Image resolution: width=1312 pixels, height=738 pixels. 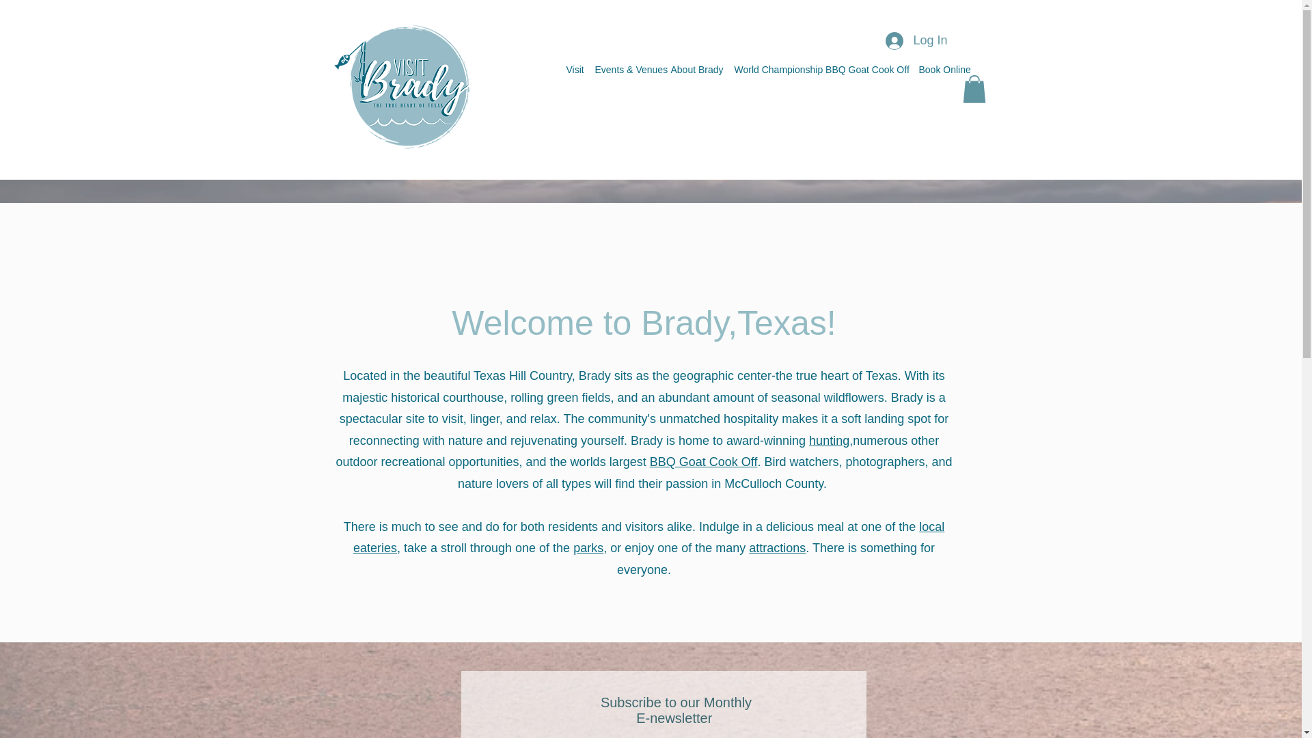 What do you see at coordinates (943, 70) in the screenshot?
I see `Book Online` at bounding box center [943, 70].